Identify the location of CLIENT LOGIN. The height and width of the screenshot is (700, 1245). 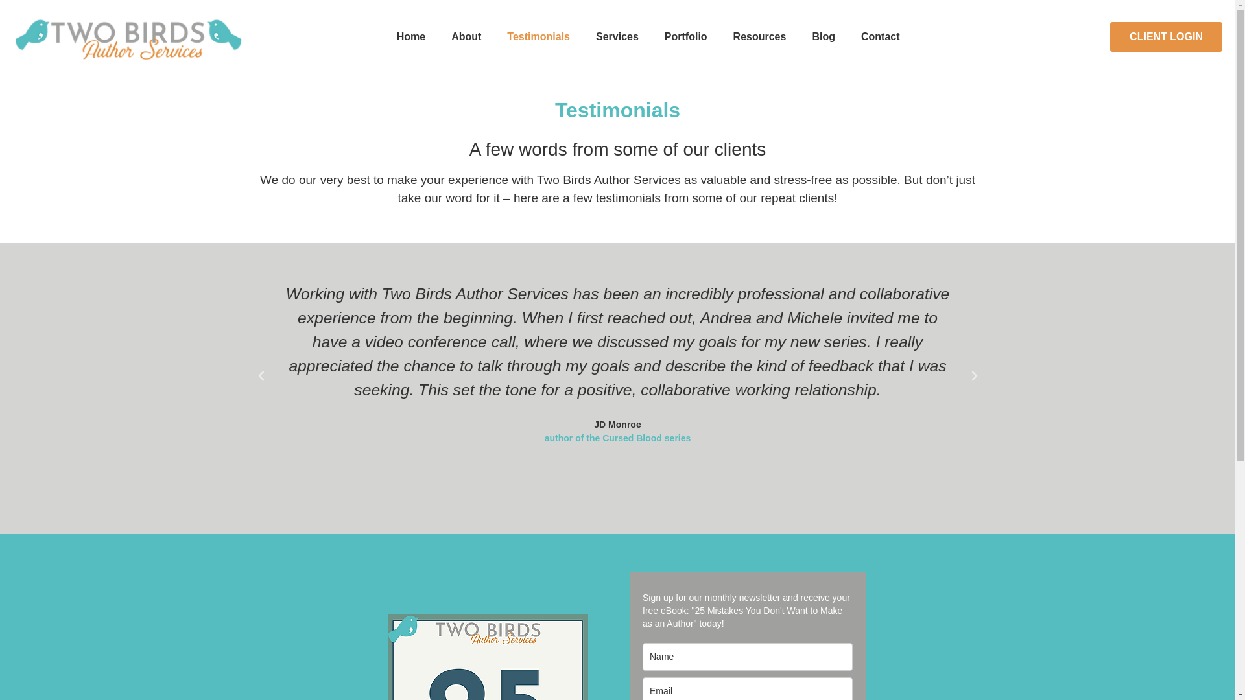
(1166, 36).